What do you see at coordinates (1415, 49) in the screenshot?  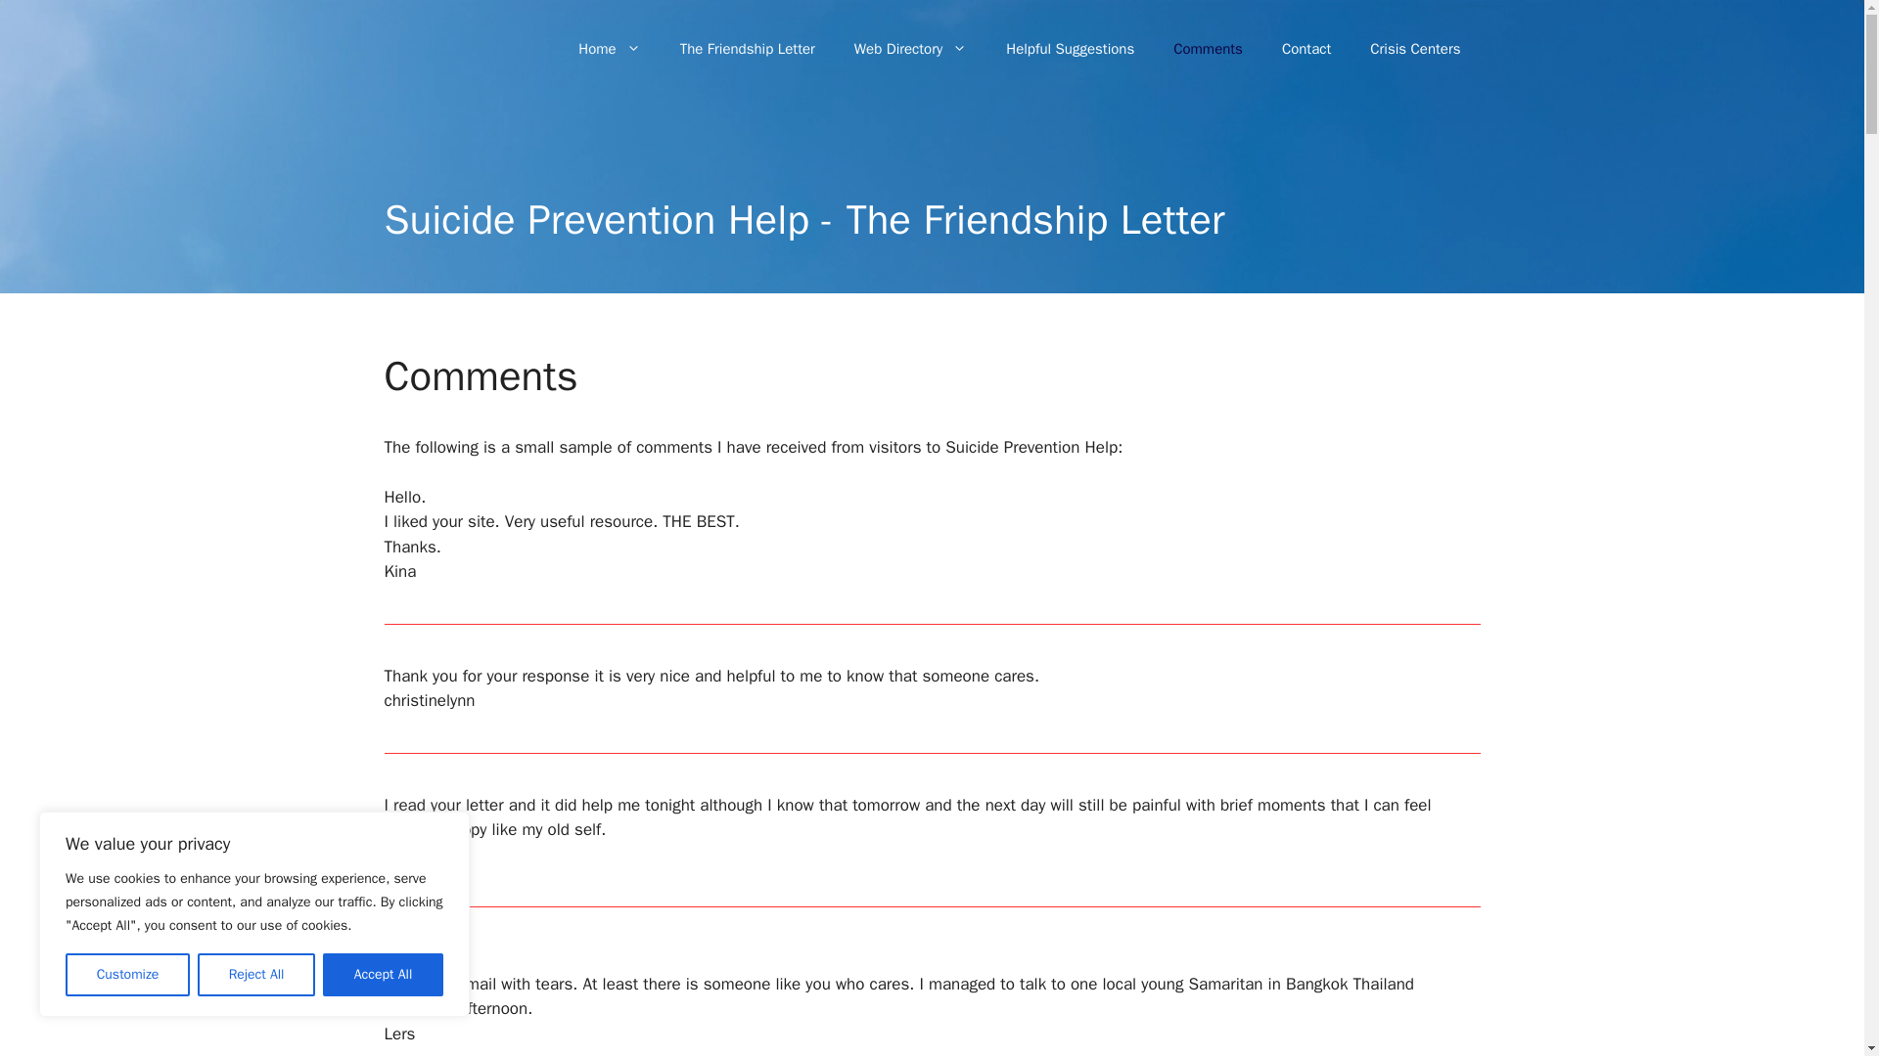 I see `Crisis Centers` at bounding box center [1415, 49].